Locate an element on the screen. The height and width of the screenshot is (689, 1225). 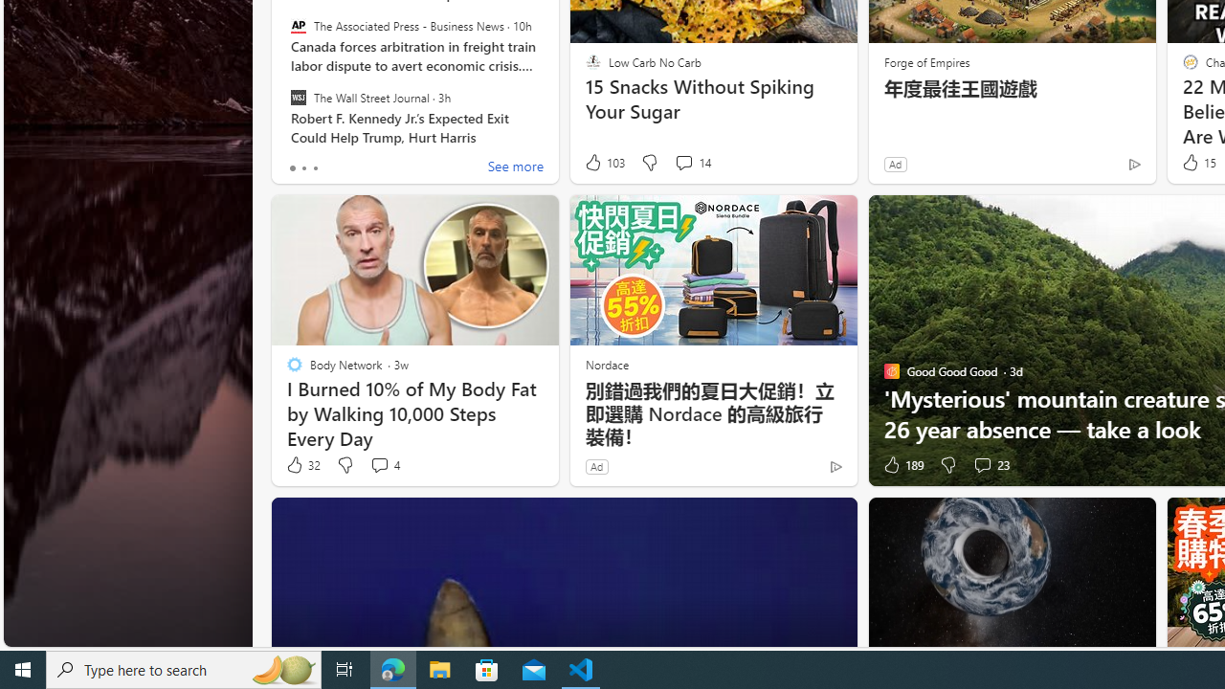
Visual Studio Code - 1 running window is located at coordinates (581, 670).